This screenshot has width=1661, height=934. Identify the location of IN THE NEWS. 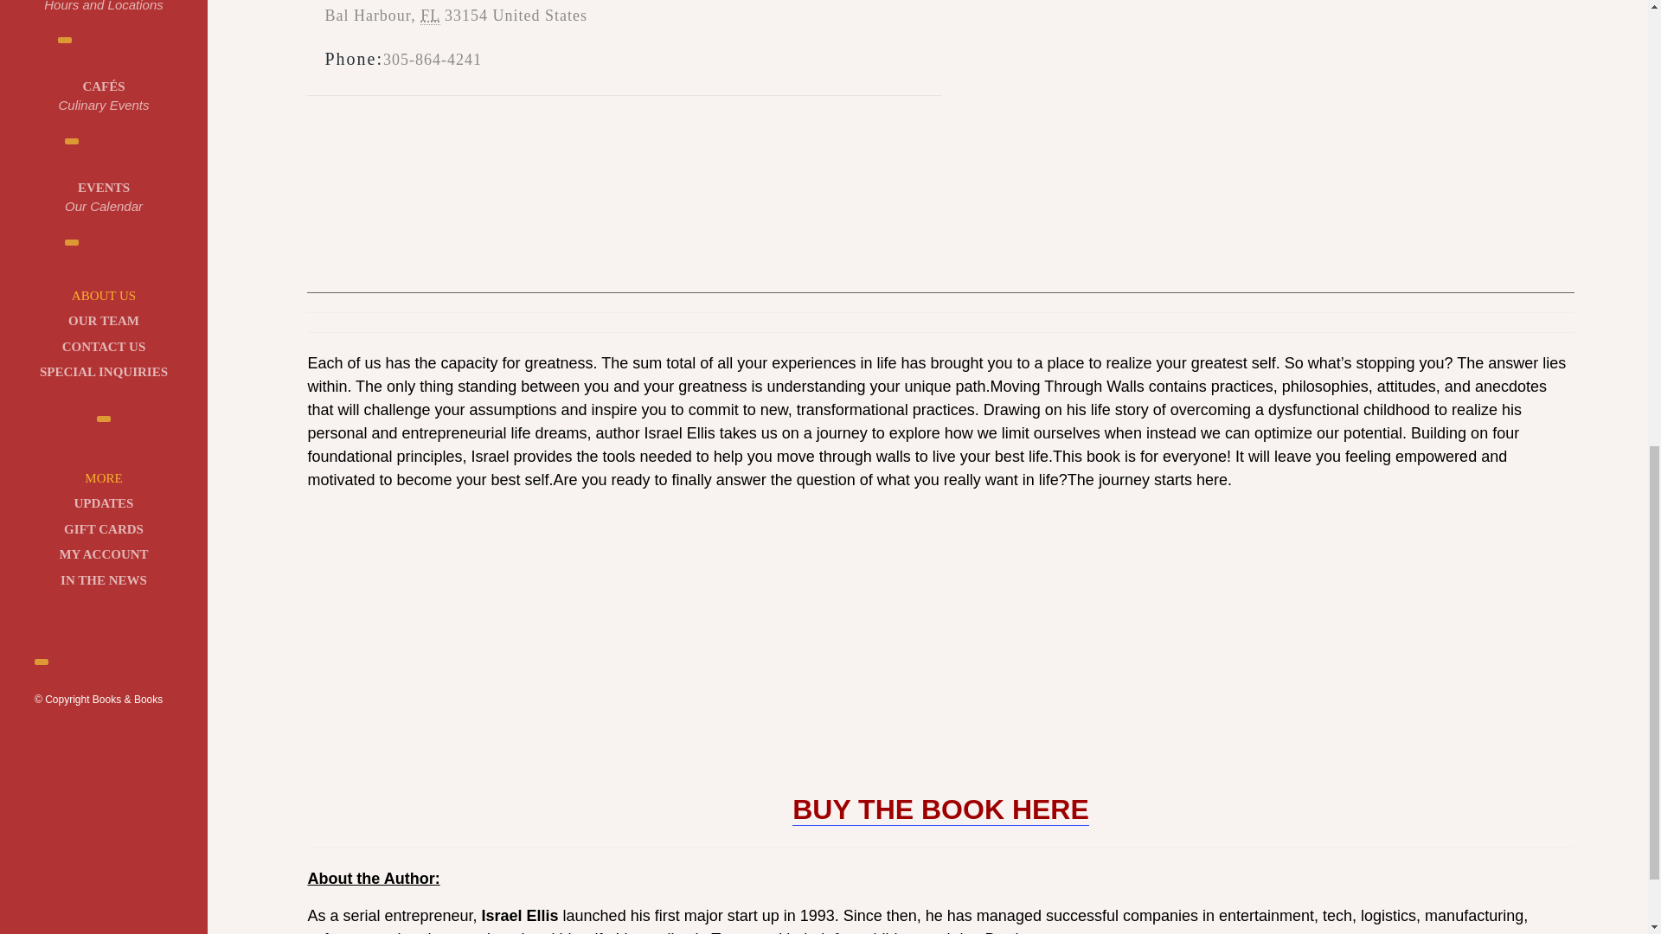
(102, 529).